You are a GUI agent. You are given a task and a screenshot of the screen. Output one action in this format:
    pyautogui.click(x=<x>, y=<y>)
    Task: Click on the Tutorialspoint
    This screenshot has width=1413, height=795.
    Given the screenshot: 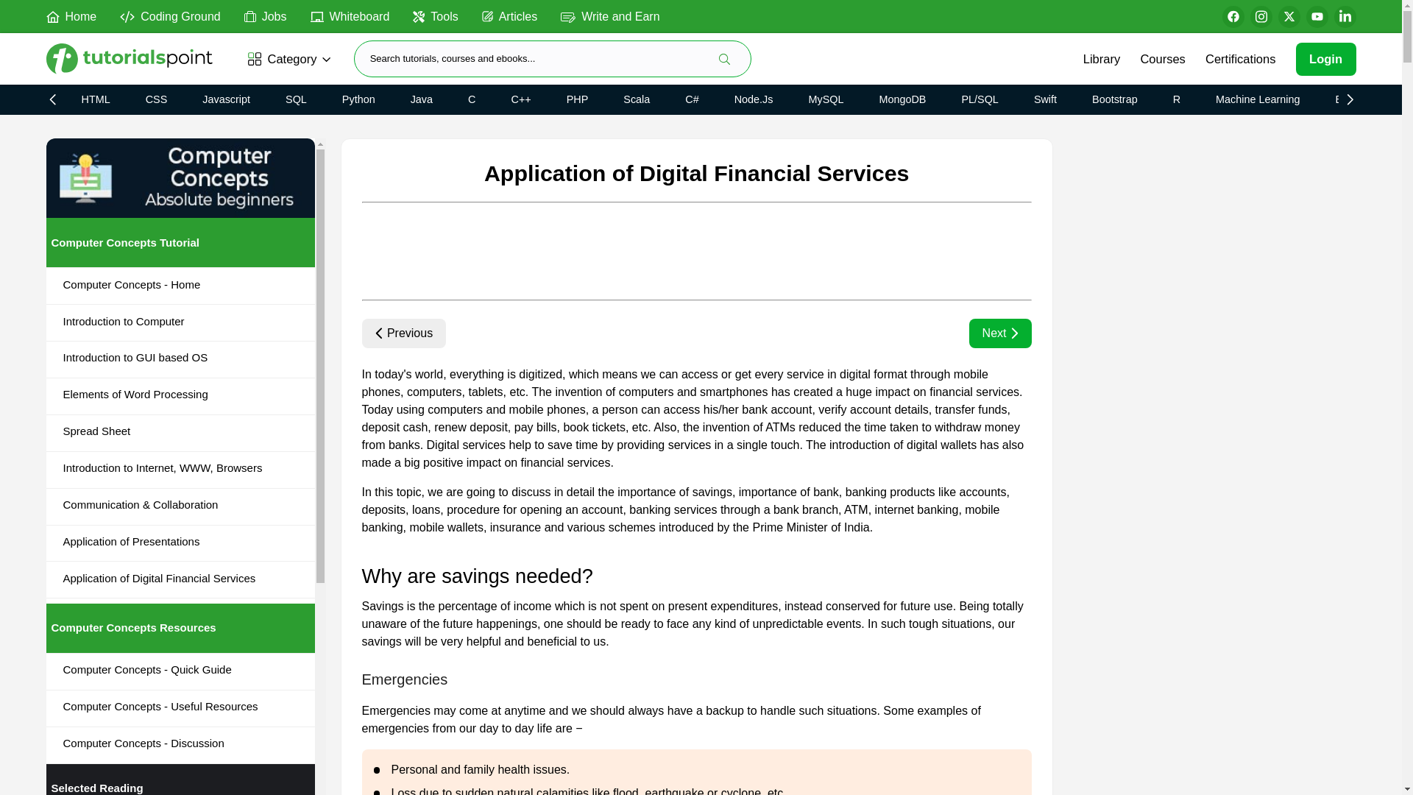 What is the action you would take?
    pyautogui.click(x=134, y=59)
    